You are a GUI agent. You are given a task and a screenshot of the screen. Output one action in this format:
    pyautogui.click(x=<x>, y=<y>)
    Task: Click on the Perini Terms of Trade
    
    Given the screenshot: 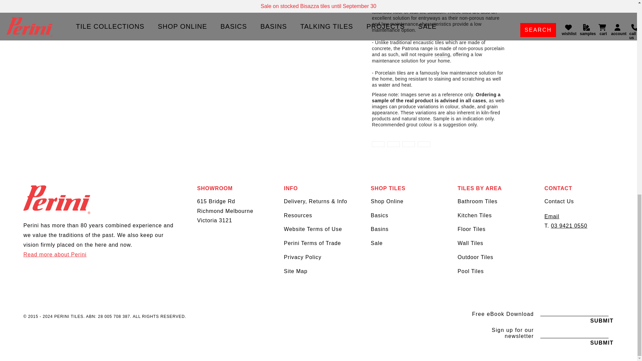 What is the action you would take?
    pyautogui.click(x=312, y=243)
    